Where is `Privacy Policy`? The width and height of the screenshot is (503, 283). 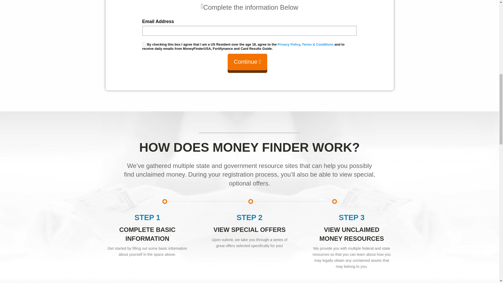 Privacy Policy is located at coordinates (289, 45).